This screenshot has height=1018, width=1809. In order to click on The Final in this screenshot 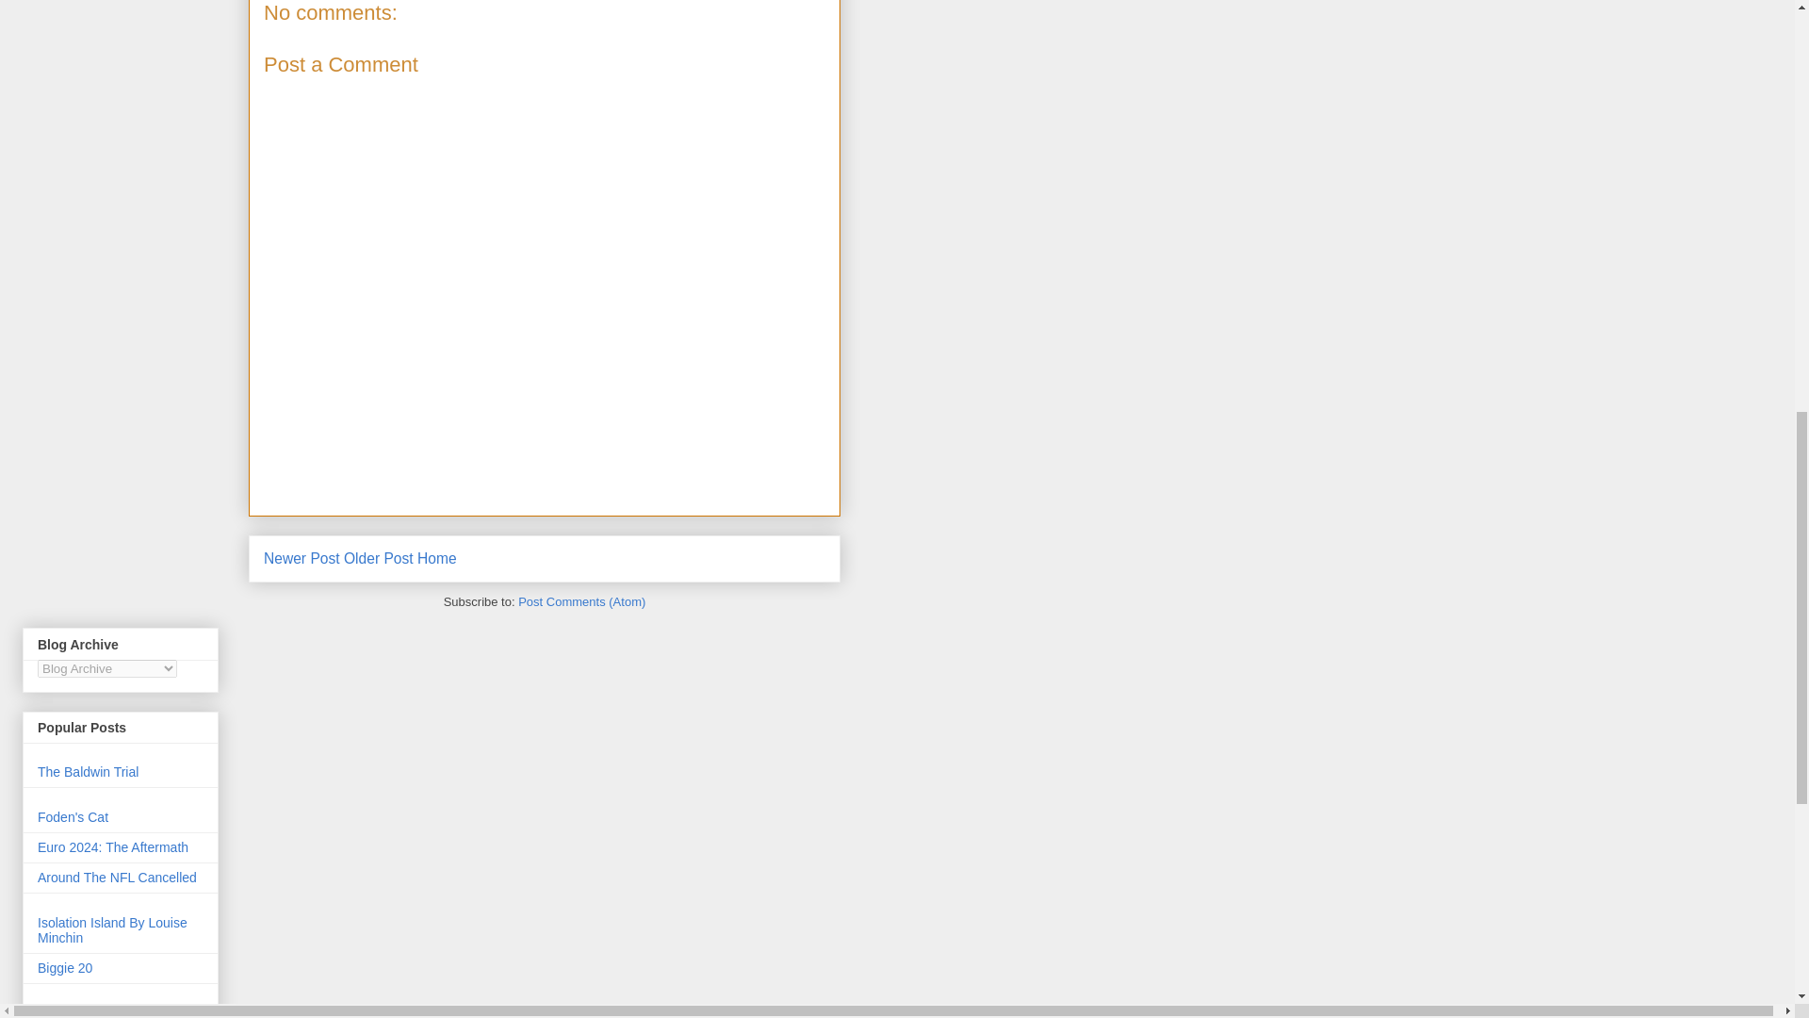, I will do `click(64, 1012)`.